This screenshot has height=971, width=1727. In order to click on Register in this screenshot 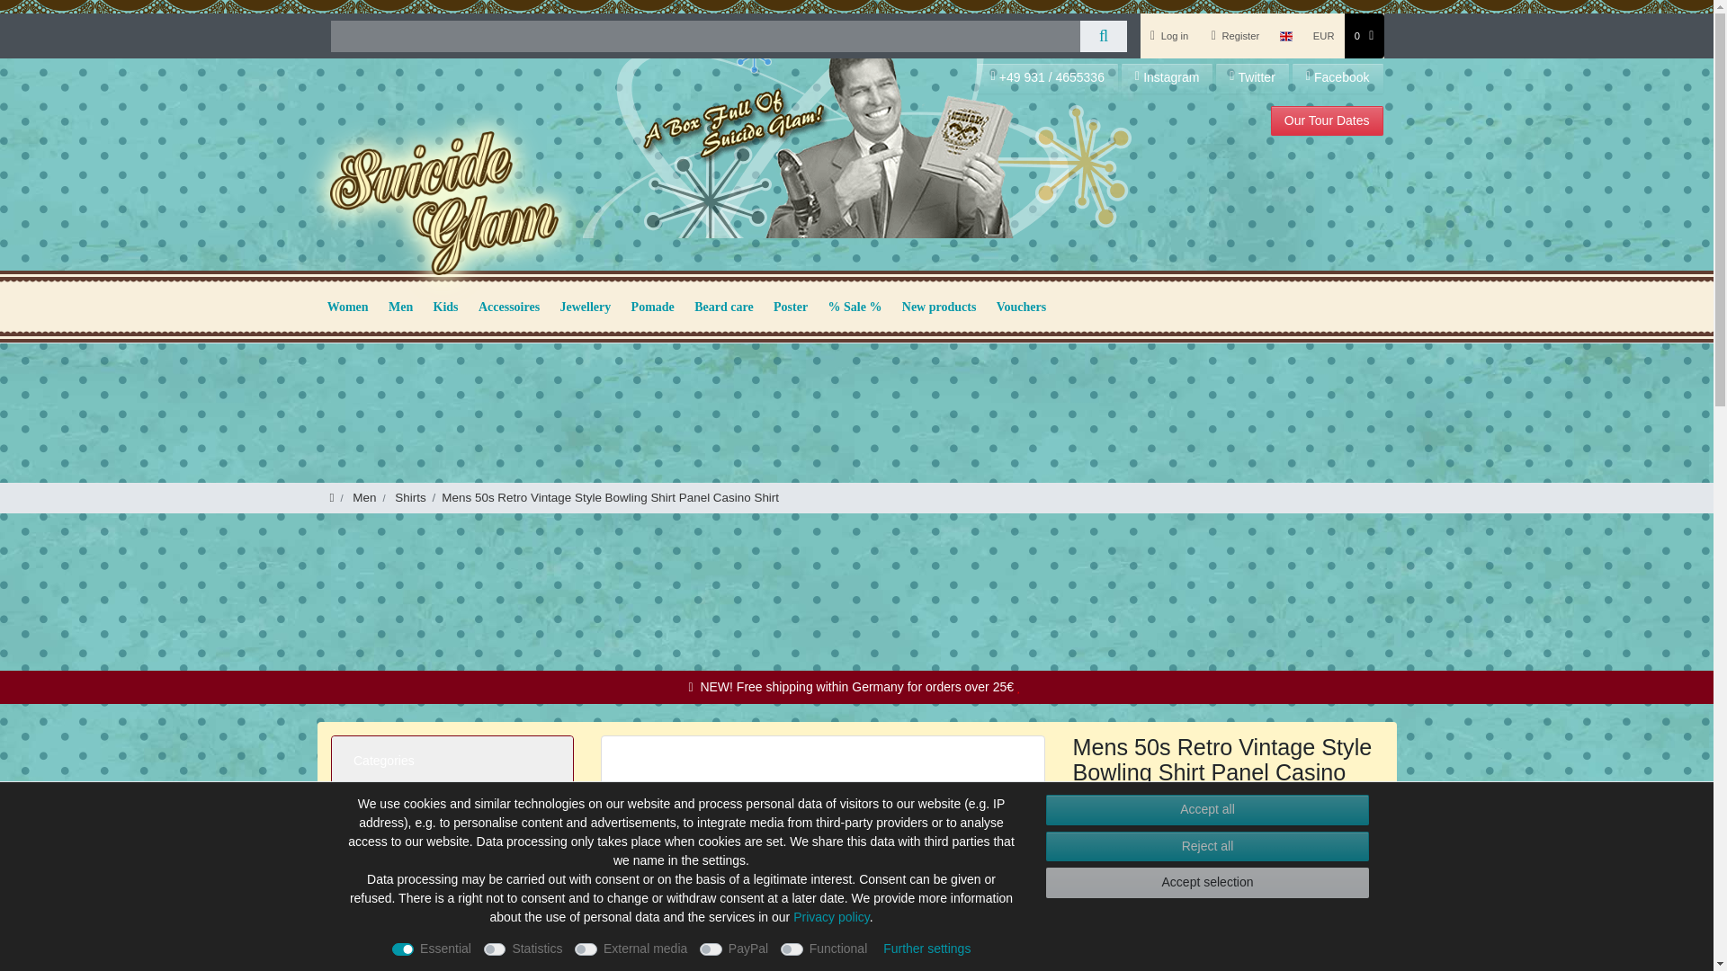, I will do `click(1236, 36)`.